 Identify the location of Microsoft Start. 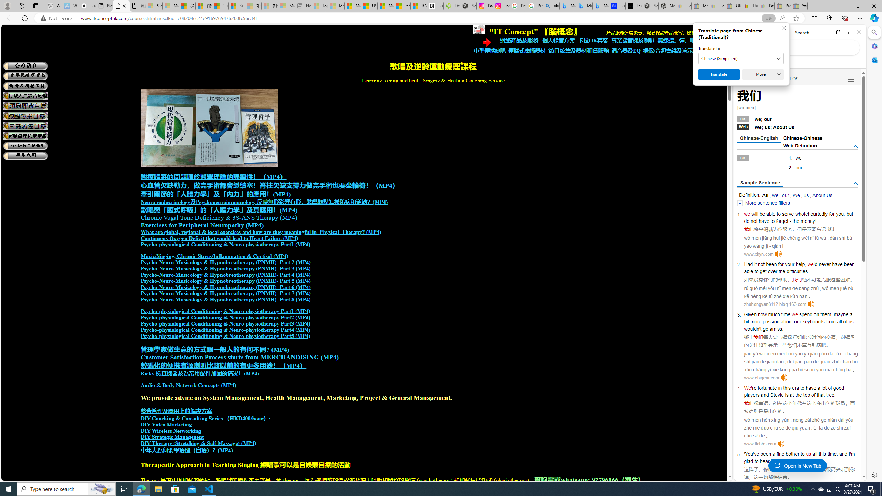
(386, 6).